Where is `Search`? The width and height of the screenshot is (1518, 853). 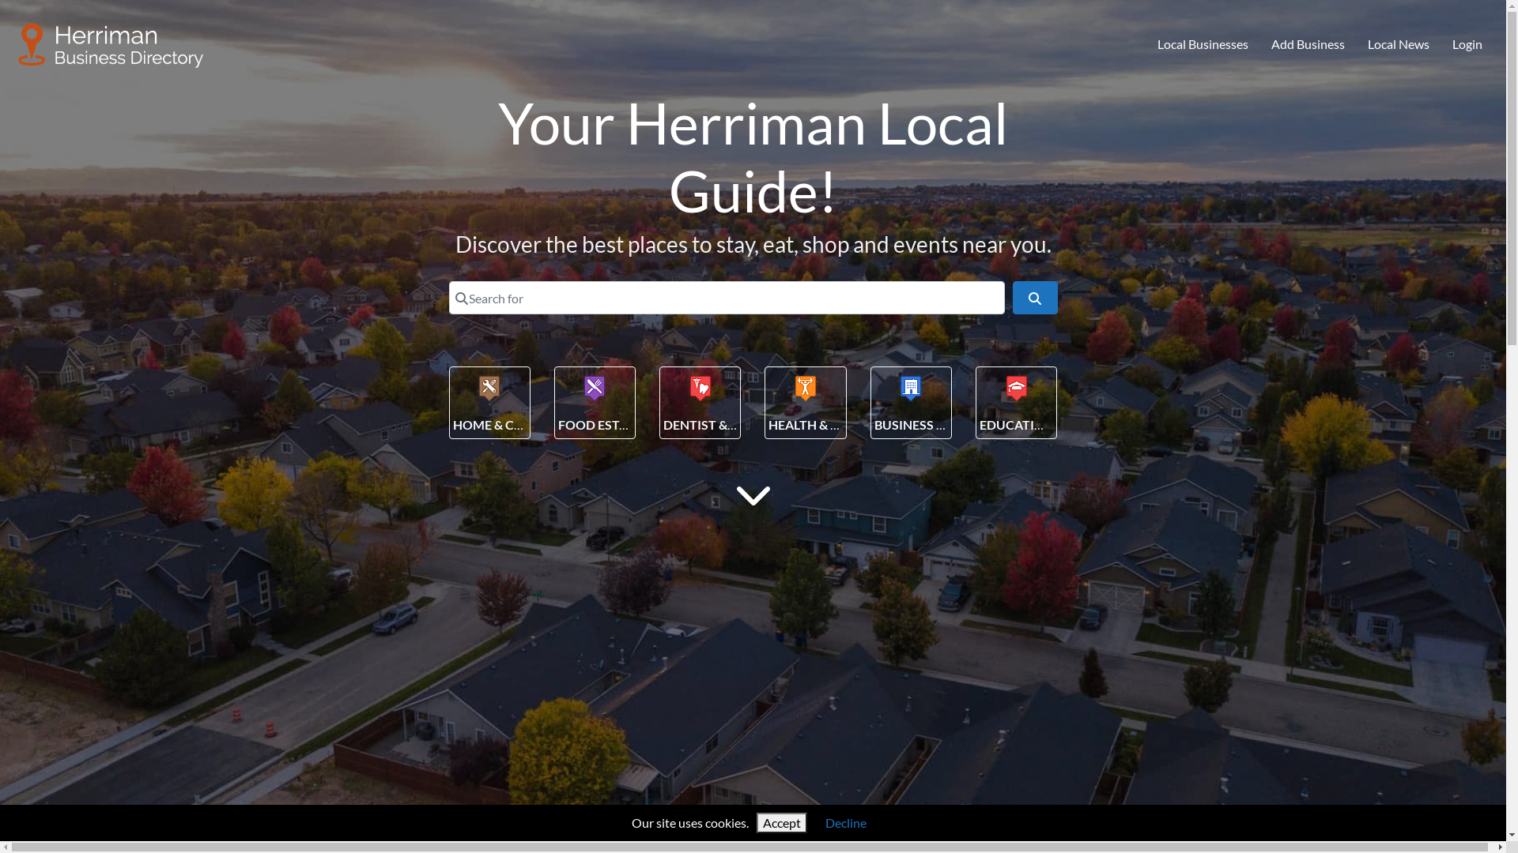 Search is located at coordinates (1035, 298).